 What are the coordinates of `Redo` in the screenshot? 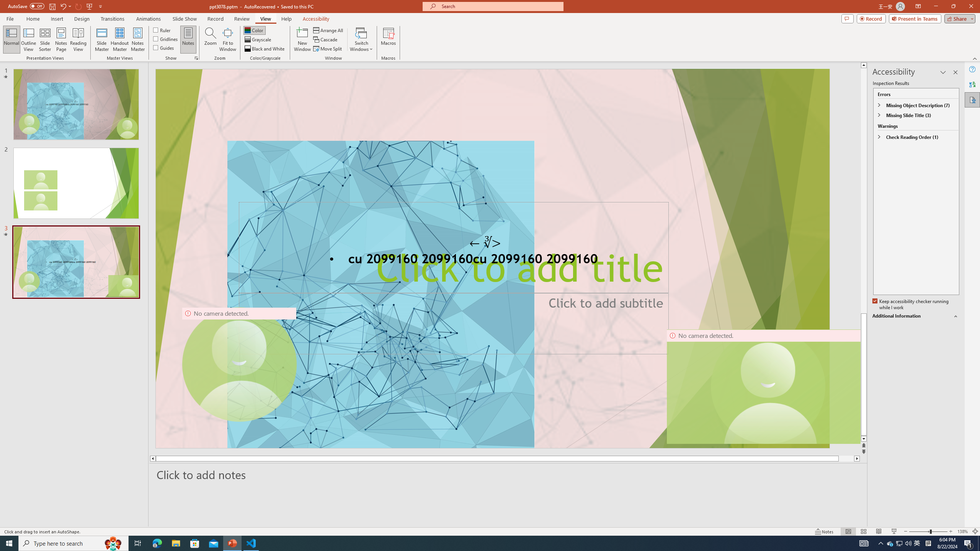 It's located at (79, 6).